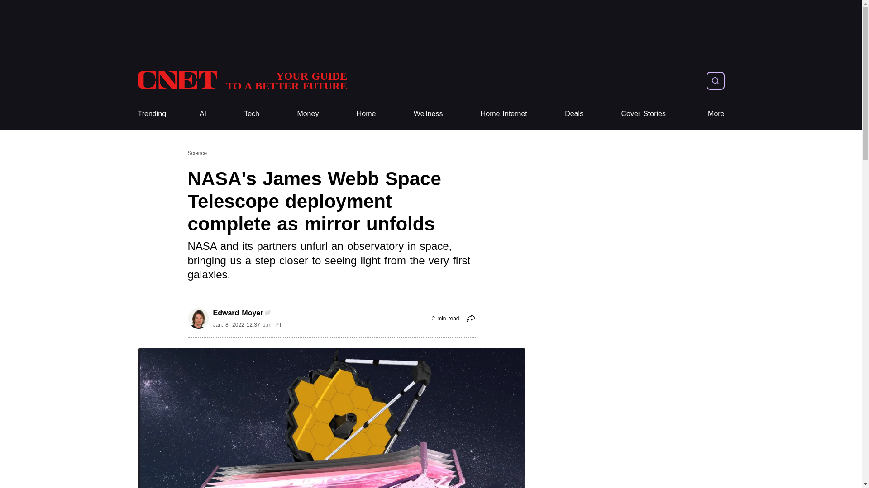 The image size is (869, 488). Describe the element at coordinates (643, 114) in the screenshot. I see `Cover Stories` at that location.